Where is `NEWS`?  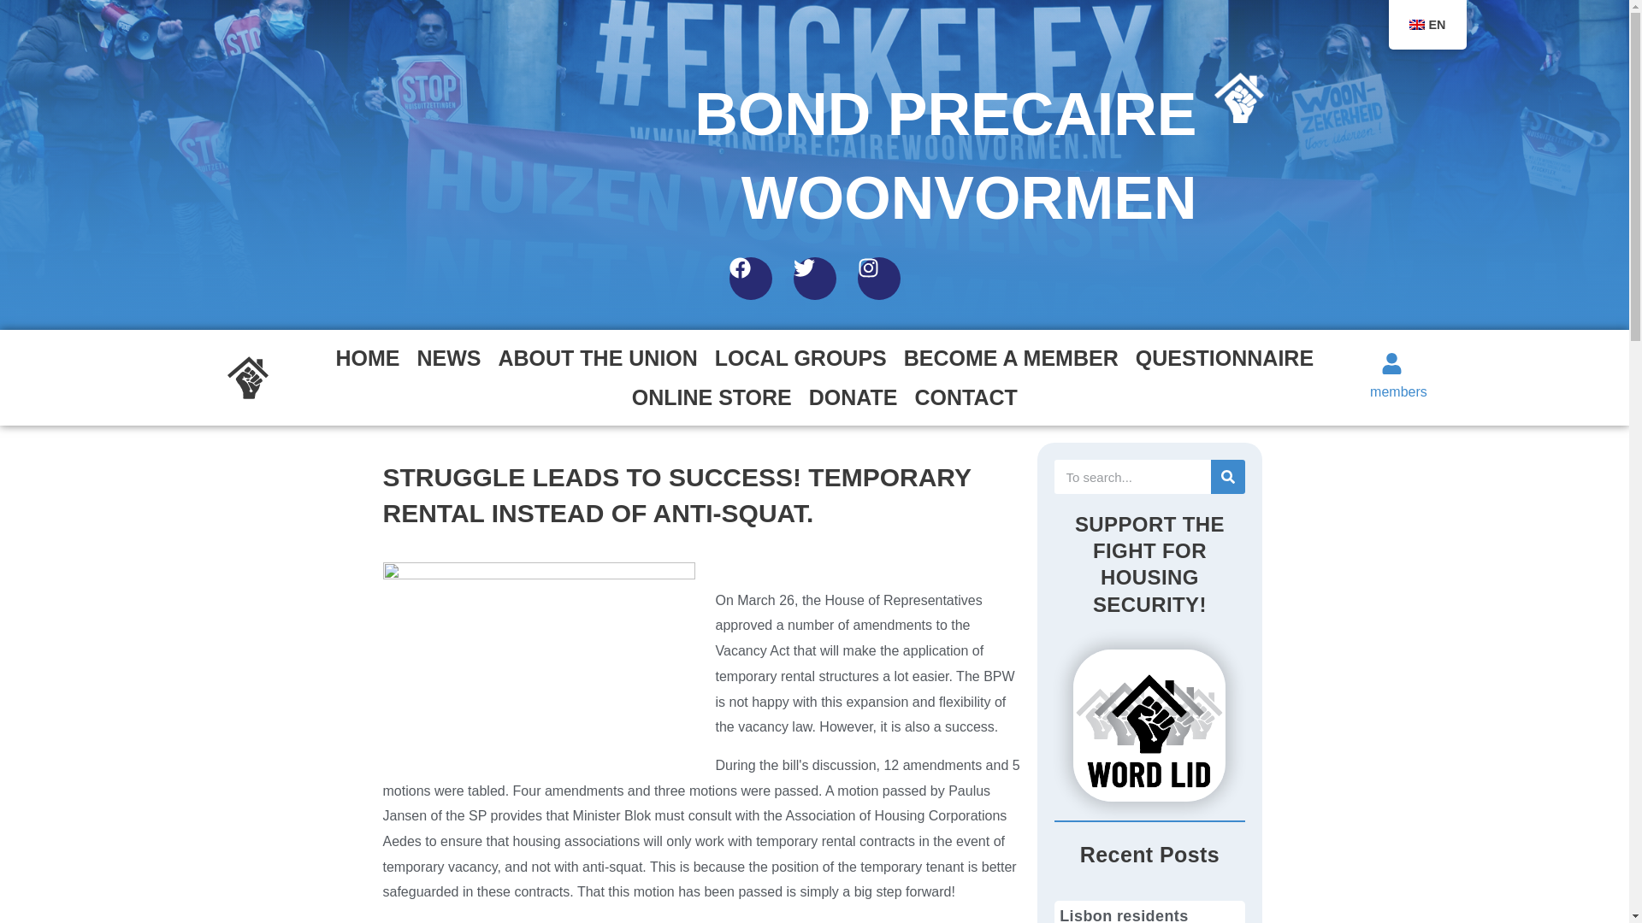
NEWS is located at coordinates (449, 357).